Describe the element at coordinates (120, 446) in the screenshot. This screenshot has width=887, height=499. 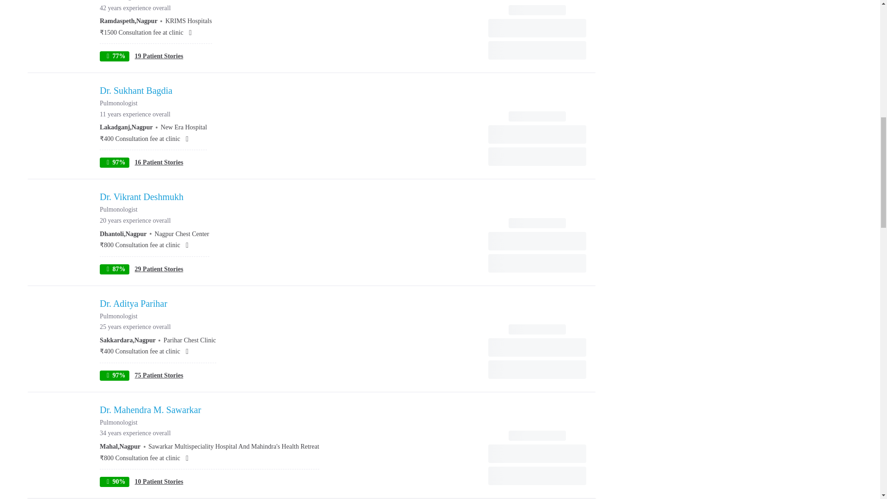
I see `Mahal,Nagpur` at that location.